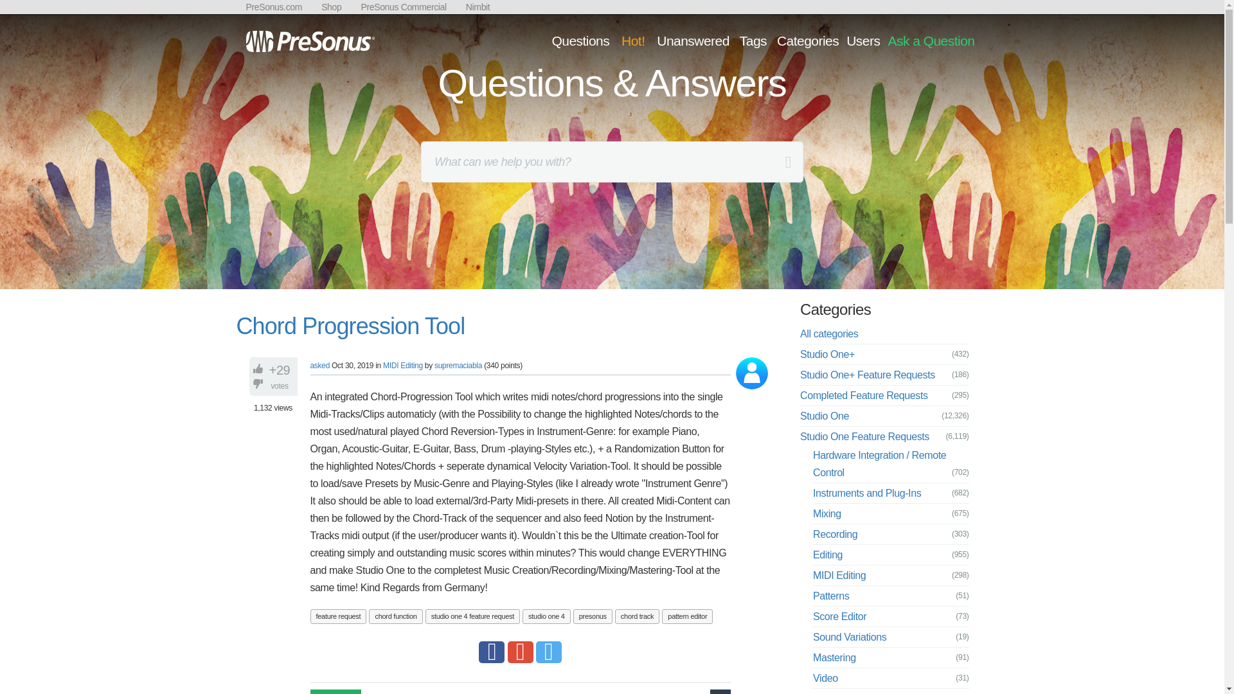 This screenshot has height=694, width=1234. What do you see at coordinates (402, 365) in the screenshot?
I see `MIDI Editing` at bounding box center [402, 365].